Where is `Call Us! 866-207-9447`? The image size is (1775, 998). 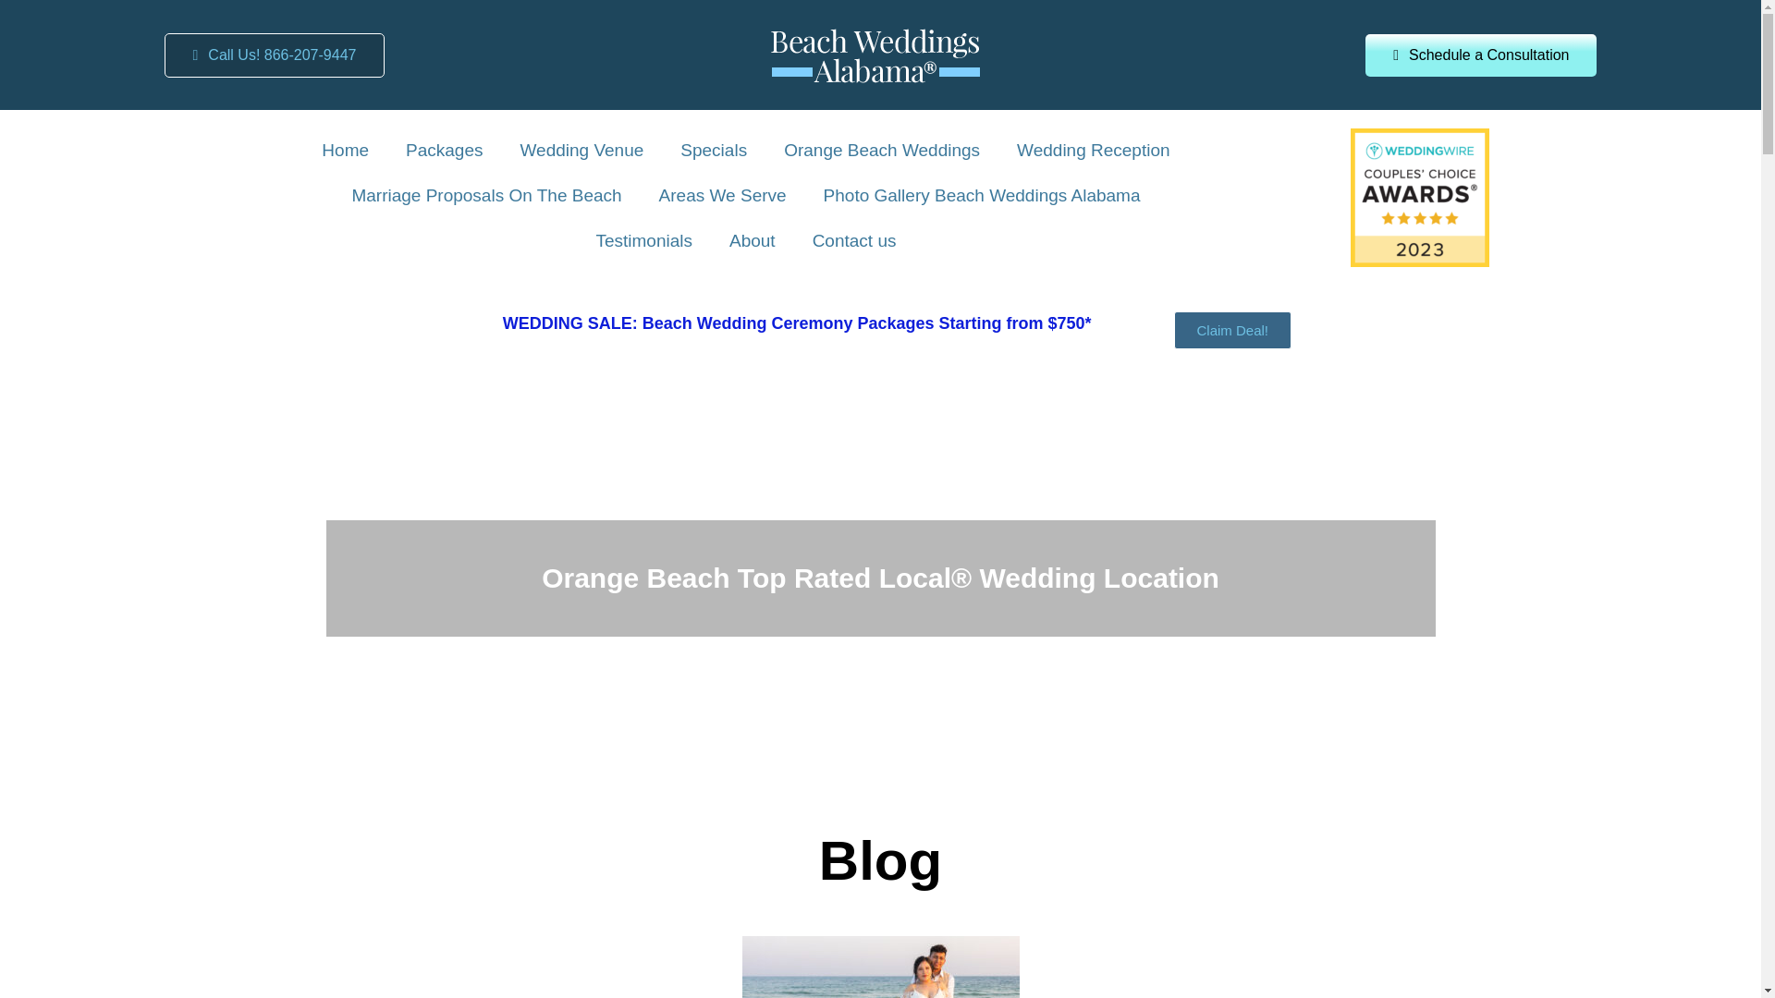 Call Us! 866-207-9447 is located at coordinates (275, 55).